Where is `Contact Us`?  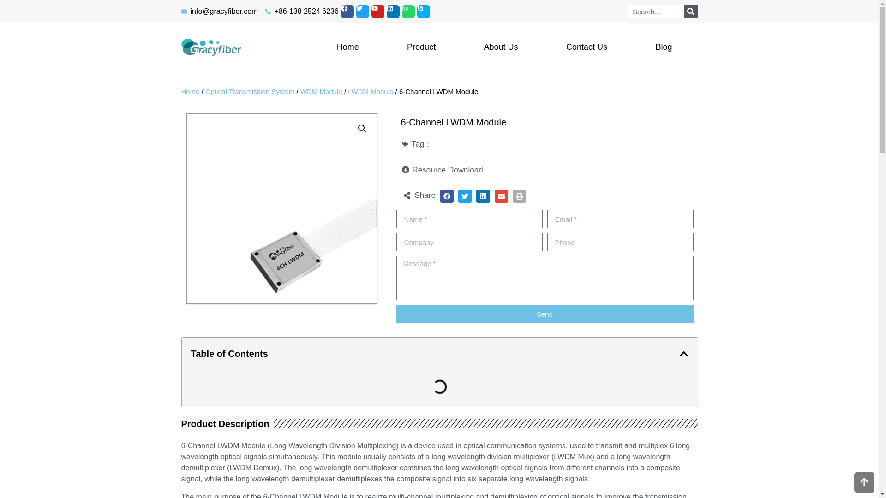 Contact Us is located at coordinates (587, 47).